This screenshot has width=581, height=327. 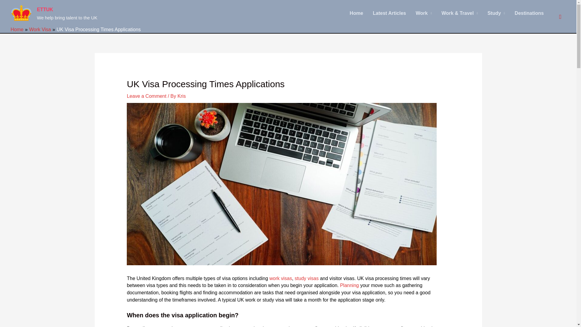 I want to click on Home, so click(x=356, y=13).